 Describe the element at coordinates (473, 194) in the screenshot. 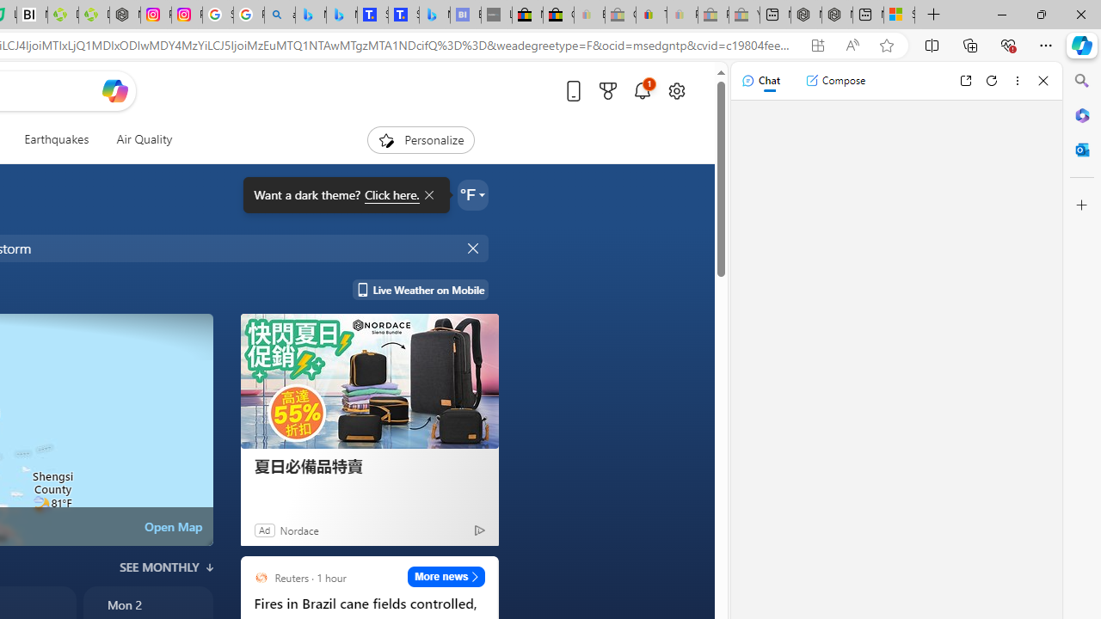

I see `Weather settings Want a dark theme?Click here.` at that location.